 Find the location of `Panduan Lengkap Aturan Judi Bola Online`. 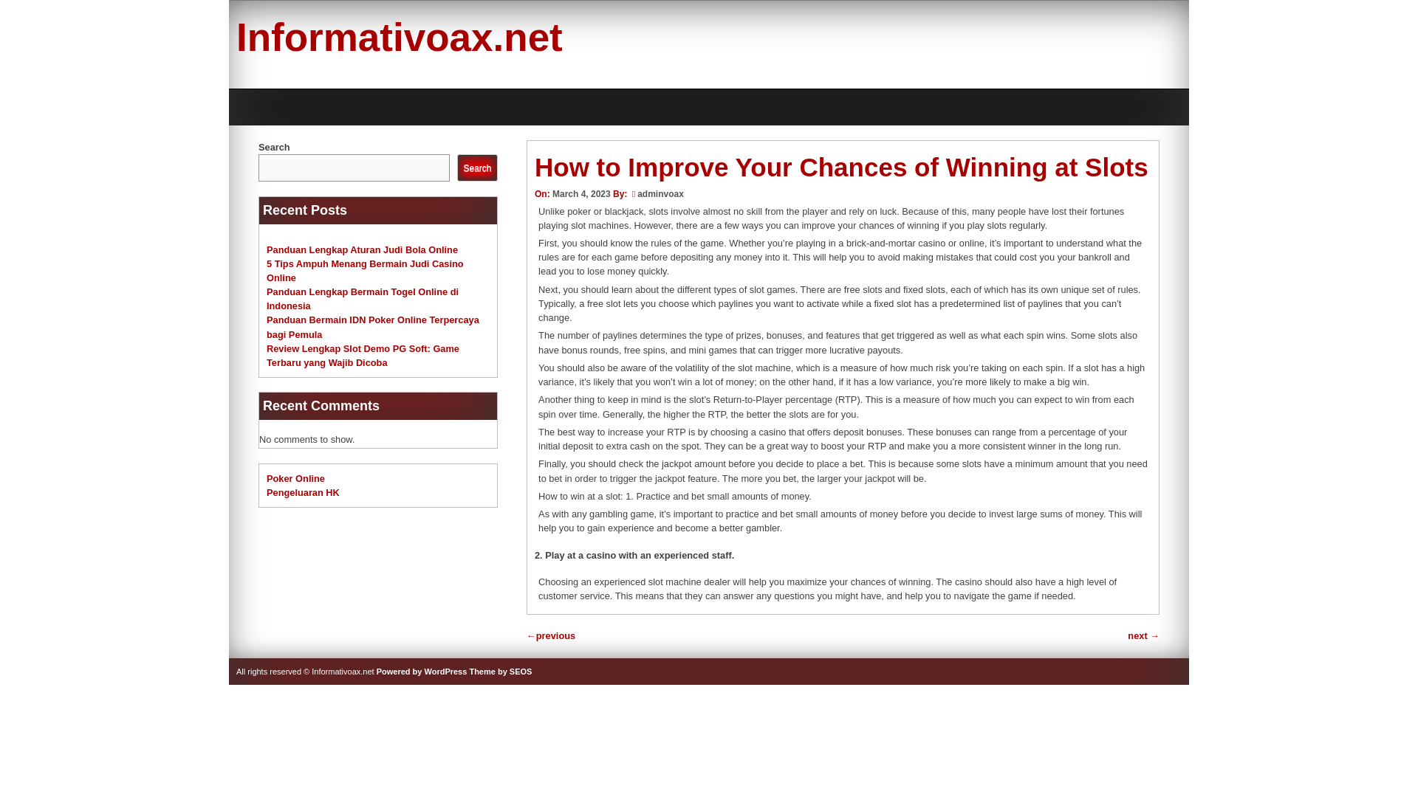

Panduan Lengkap Aturan Judi Bola Online is located at coordinates (362, 249).